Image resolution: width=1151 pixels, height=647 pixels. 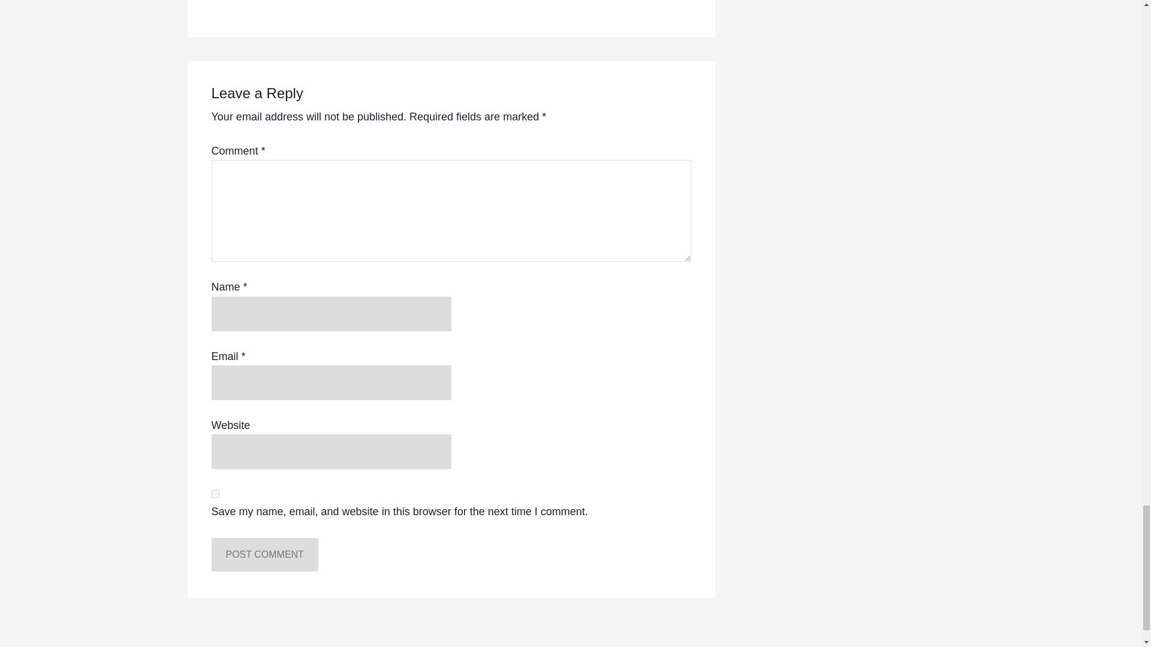 I want to click on Post Comment, so click(x=264, y=554).